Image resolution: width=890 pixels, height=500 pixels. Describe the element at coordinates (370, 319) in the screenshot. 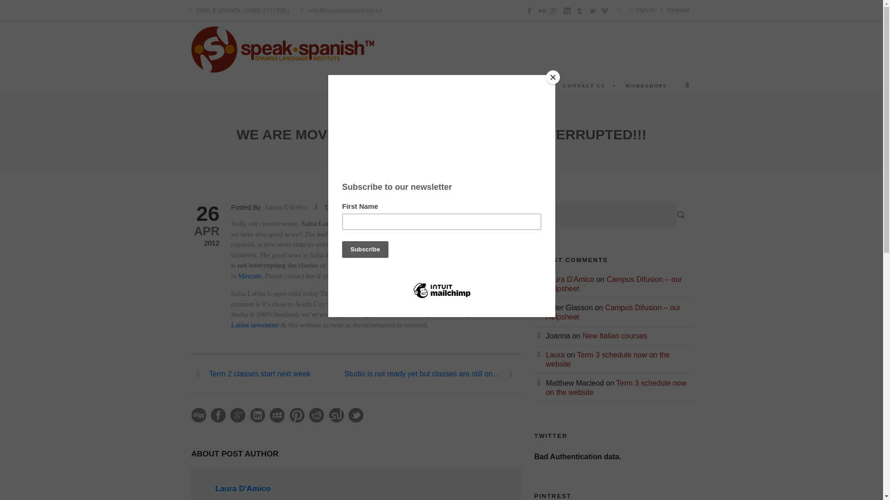

I see `Salsa Latina newsletter` at that location.